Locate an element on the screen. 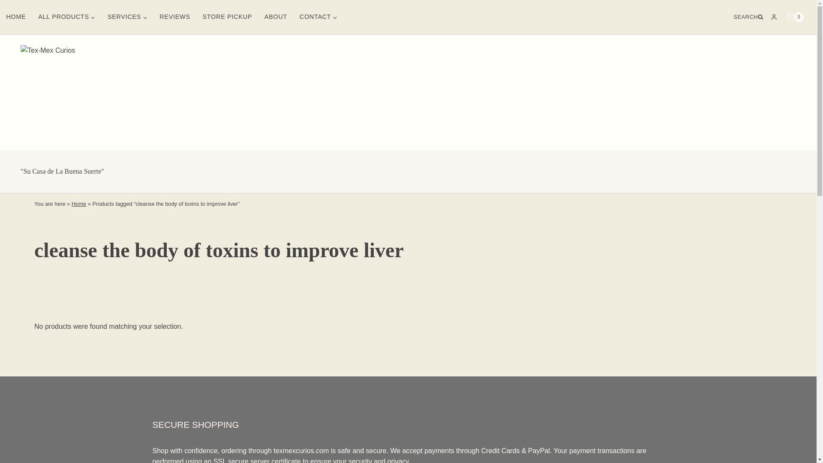  SERVICES is located at coordinates (127, 17).